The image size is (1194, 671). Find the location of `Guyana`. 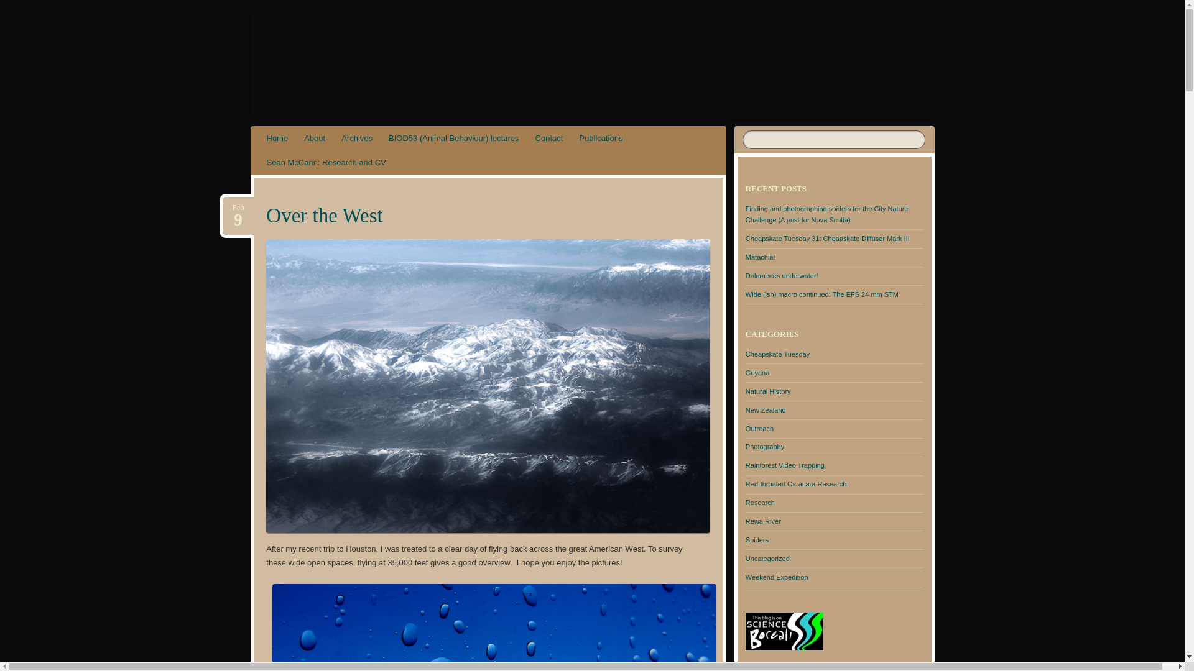

Guyana is located at coordinates (315, 138).